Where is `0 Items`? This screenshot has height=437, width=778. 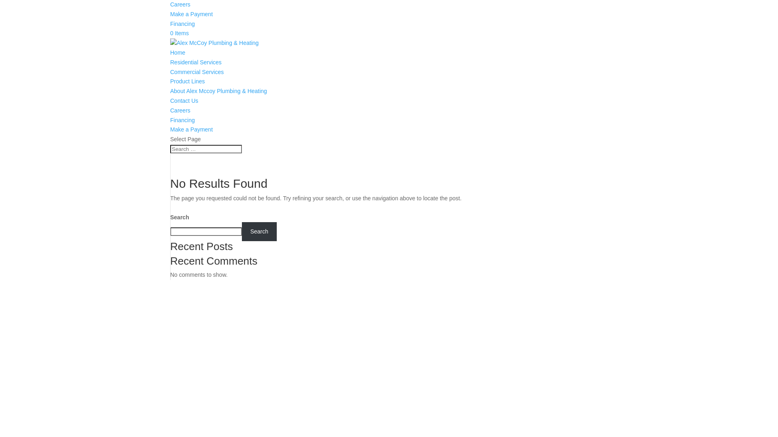
0 Items is located at coordinates (180, 33).